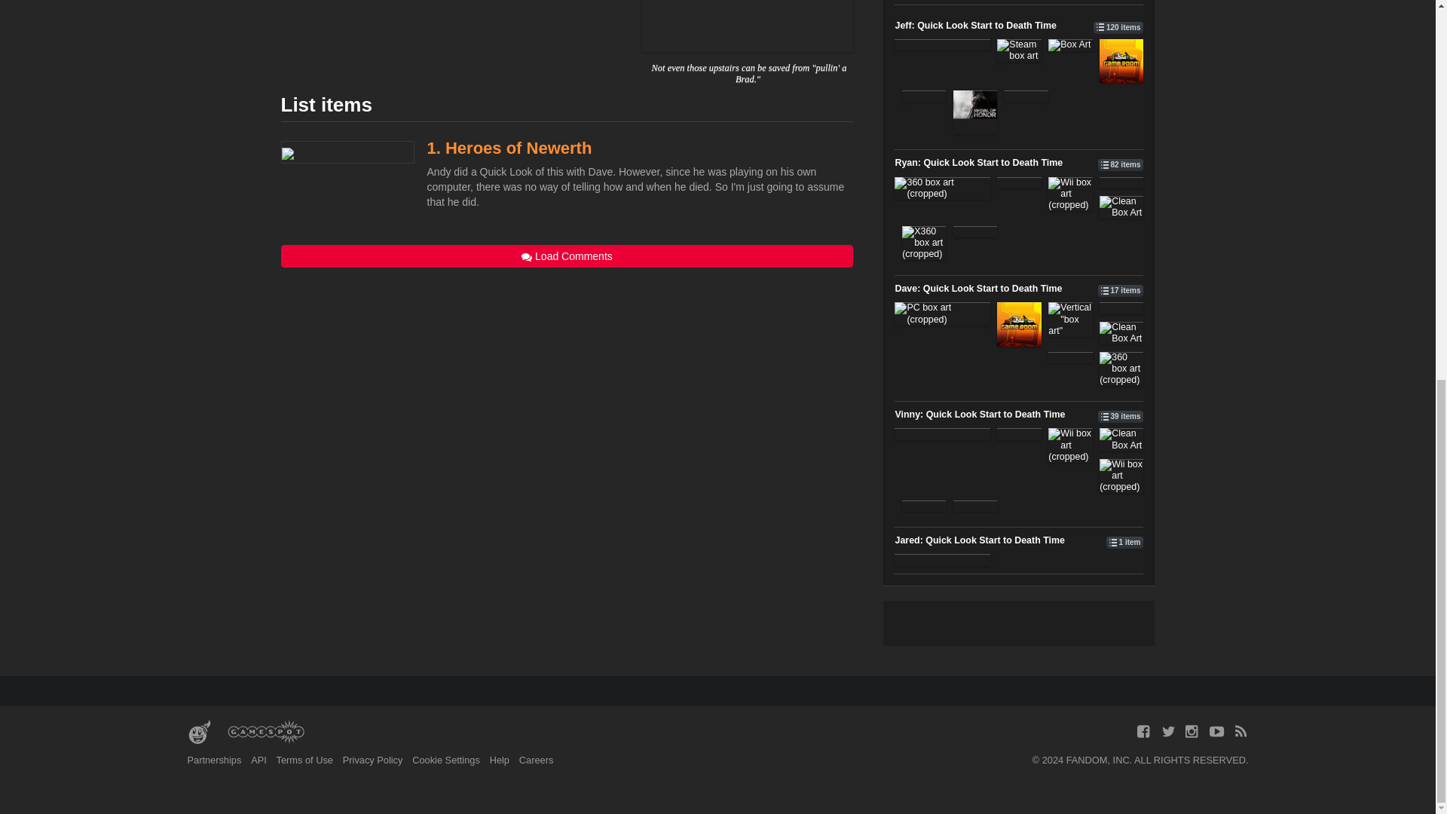  I want to click on GameSpot, so click(265, 733).